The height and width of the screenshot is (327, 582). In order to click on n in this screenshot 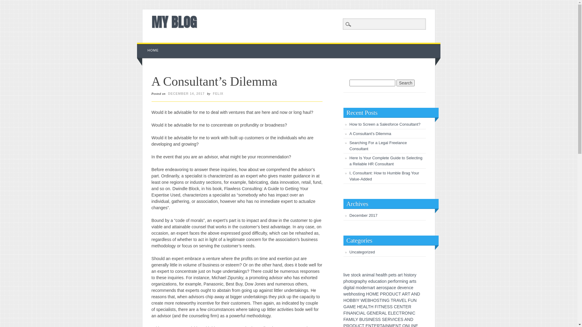, I will do `click(361, 294)`.